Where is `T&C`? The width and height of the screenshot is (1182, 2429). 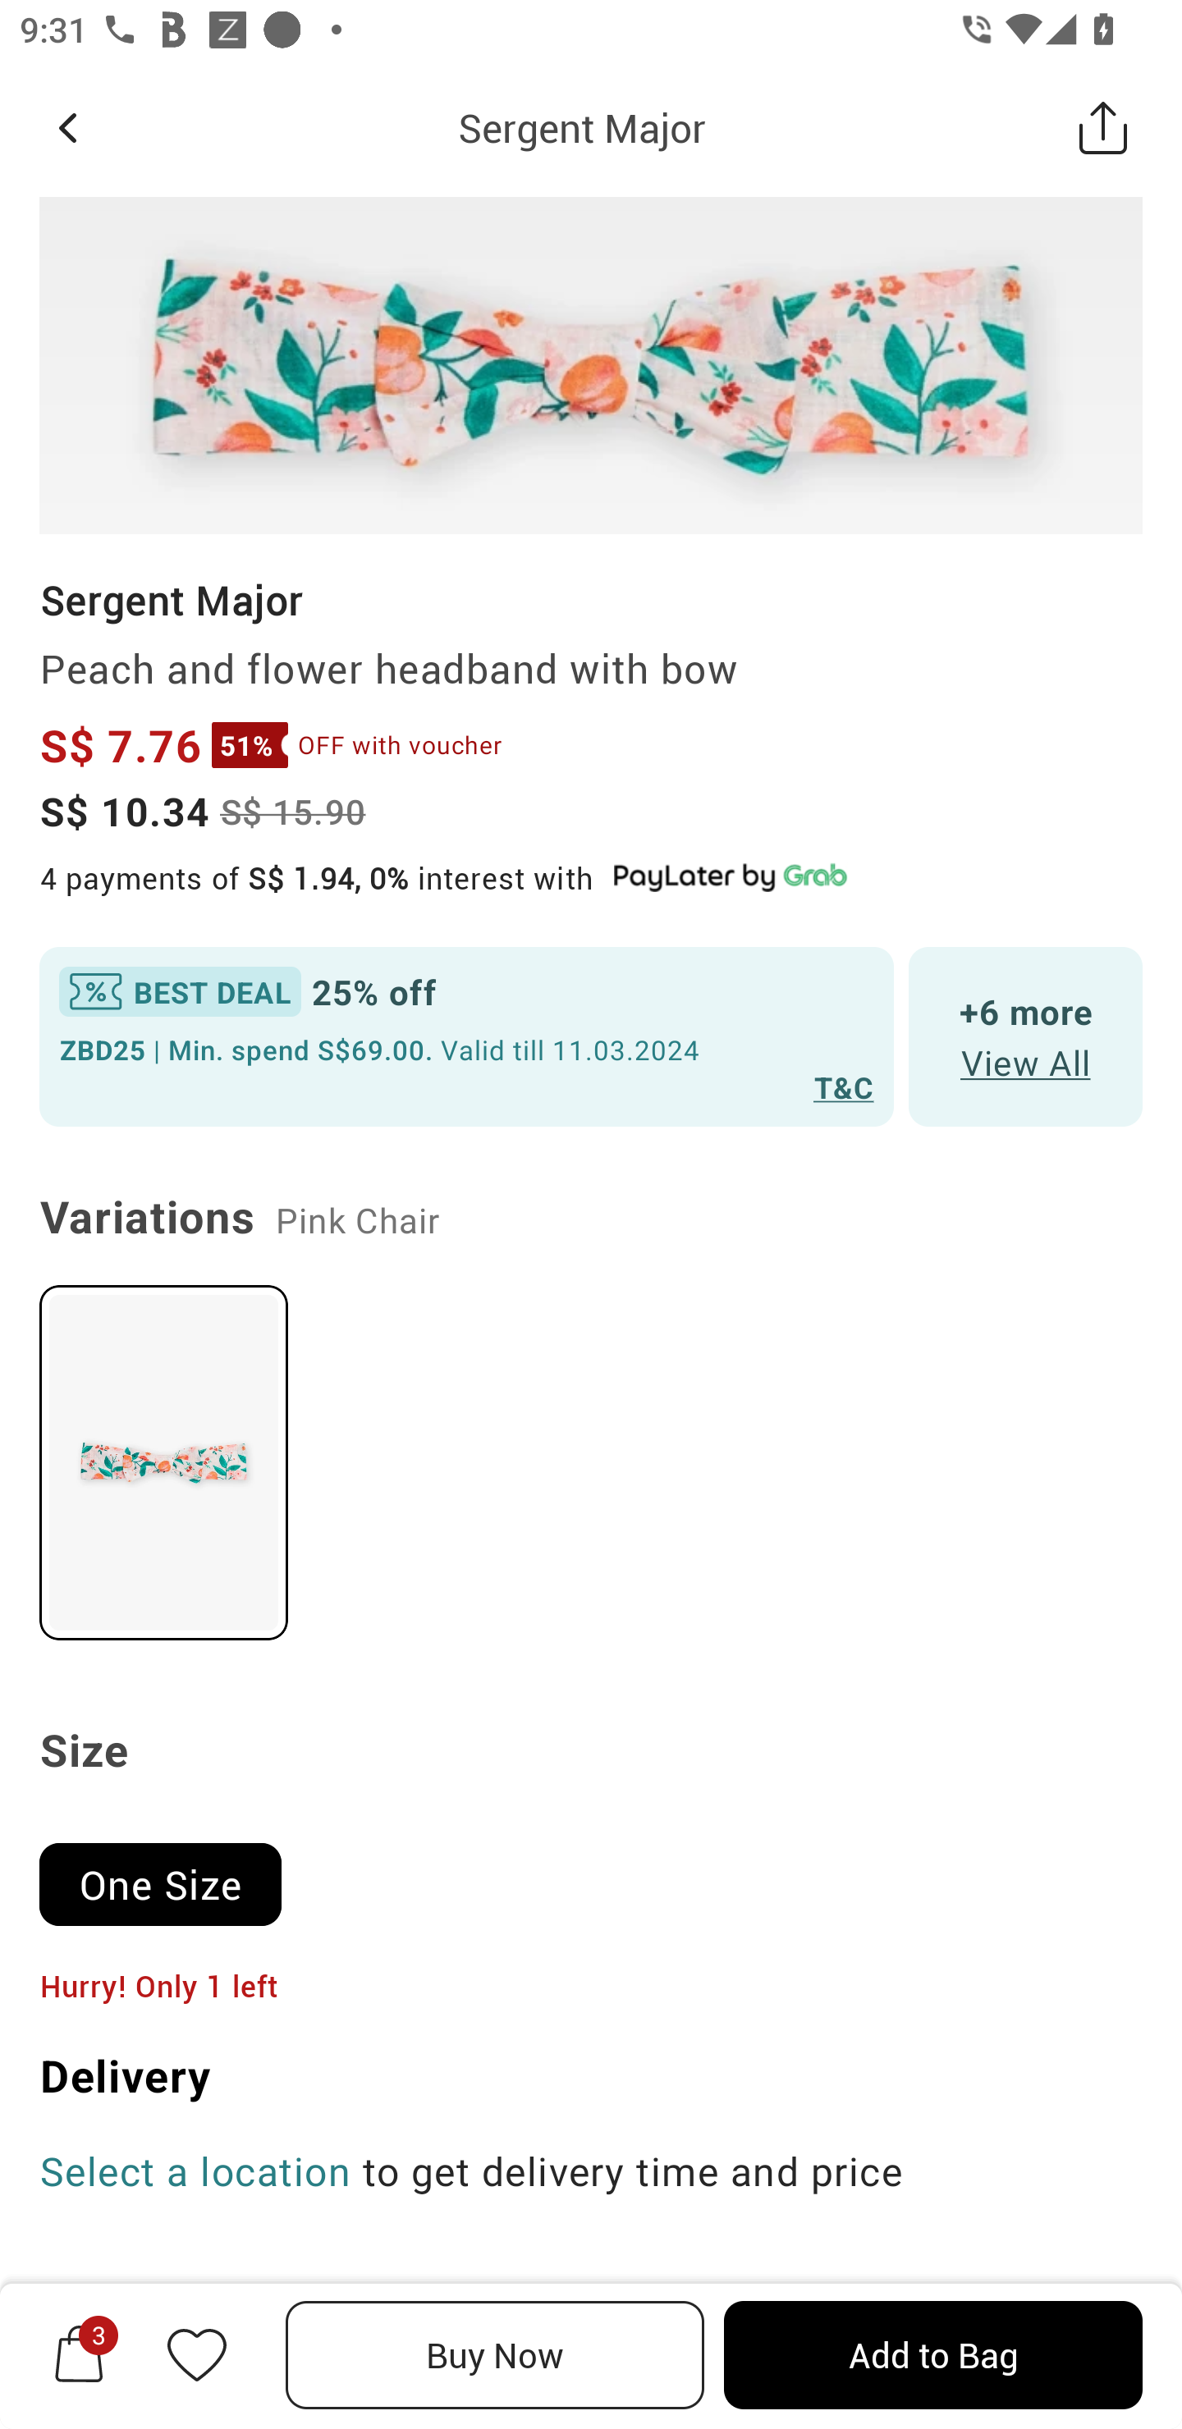 T&C is located at coordinates (844, 1086).